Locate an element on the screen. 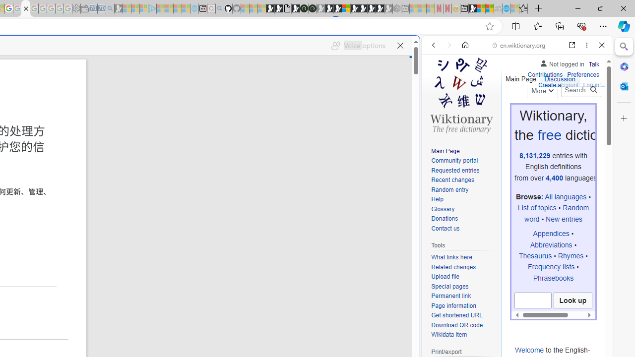 The height and width of the screenshot is (357, 635). Upload file is located at coordinates (463, 277).